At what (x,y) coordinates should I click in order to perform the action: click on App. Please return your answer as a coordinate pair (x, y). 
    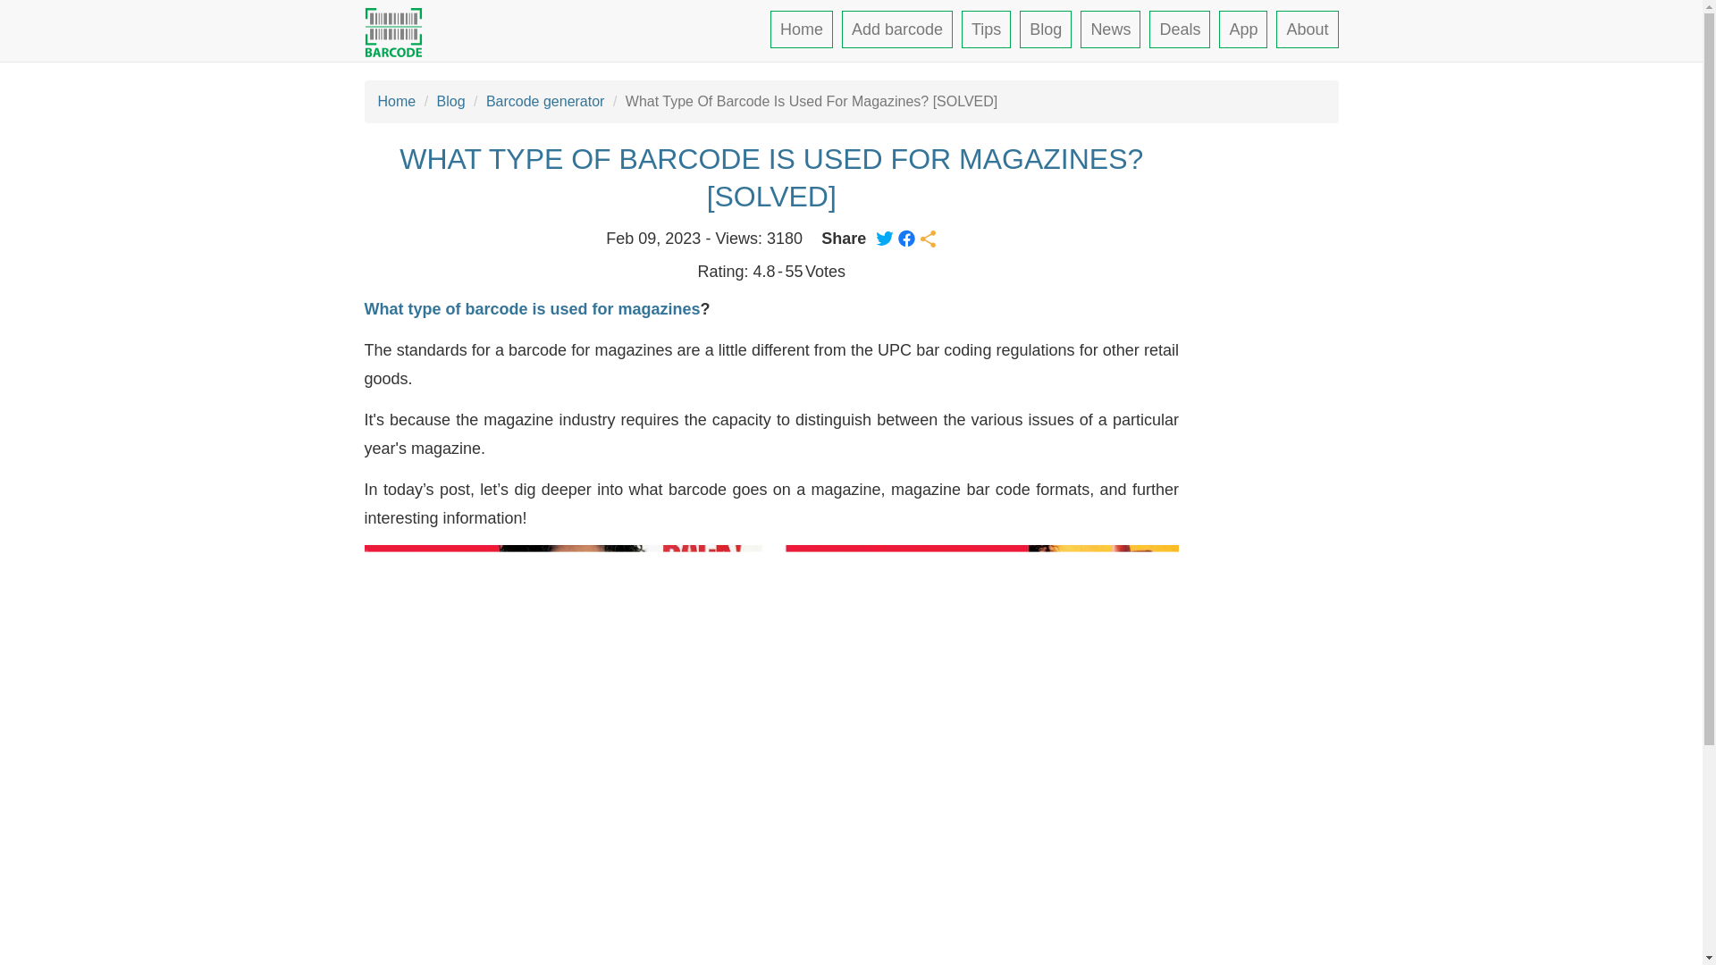
    Looking at the image, I should click on (1242, 29).